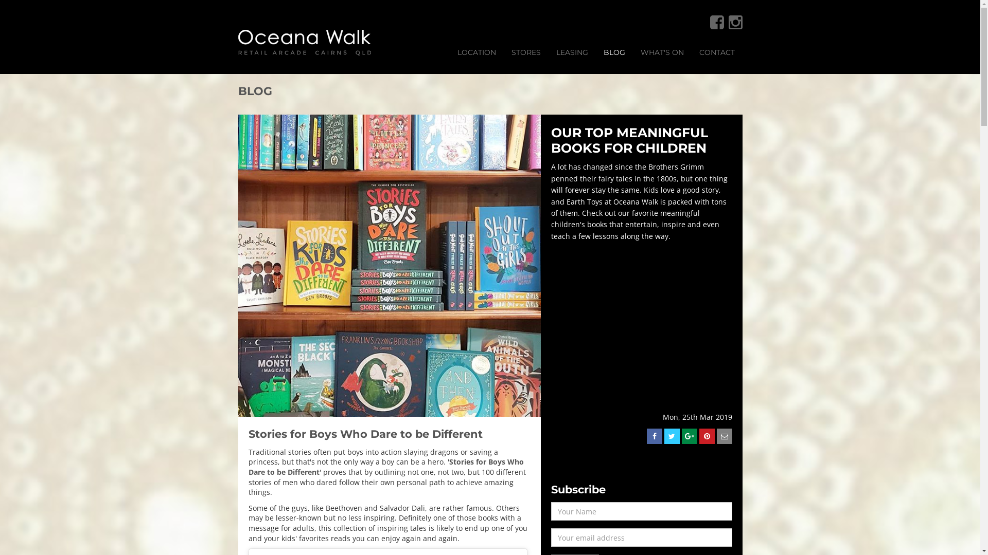  What do you see at coordinates (526, 52) in the screenshot?
I see `STORES` at bounding box center [526, 52].